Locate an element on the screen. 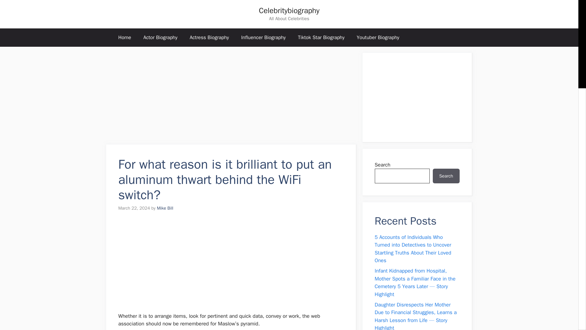 Image resolution: width=586 pixels, height=330 pixels. Advertisement is located at coordinates (231, 265).